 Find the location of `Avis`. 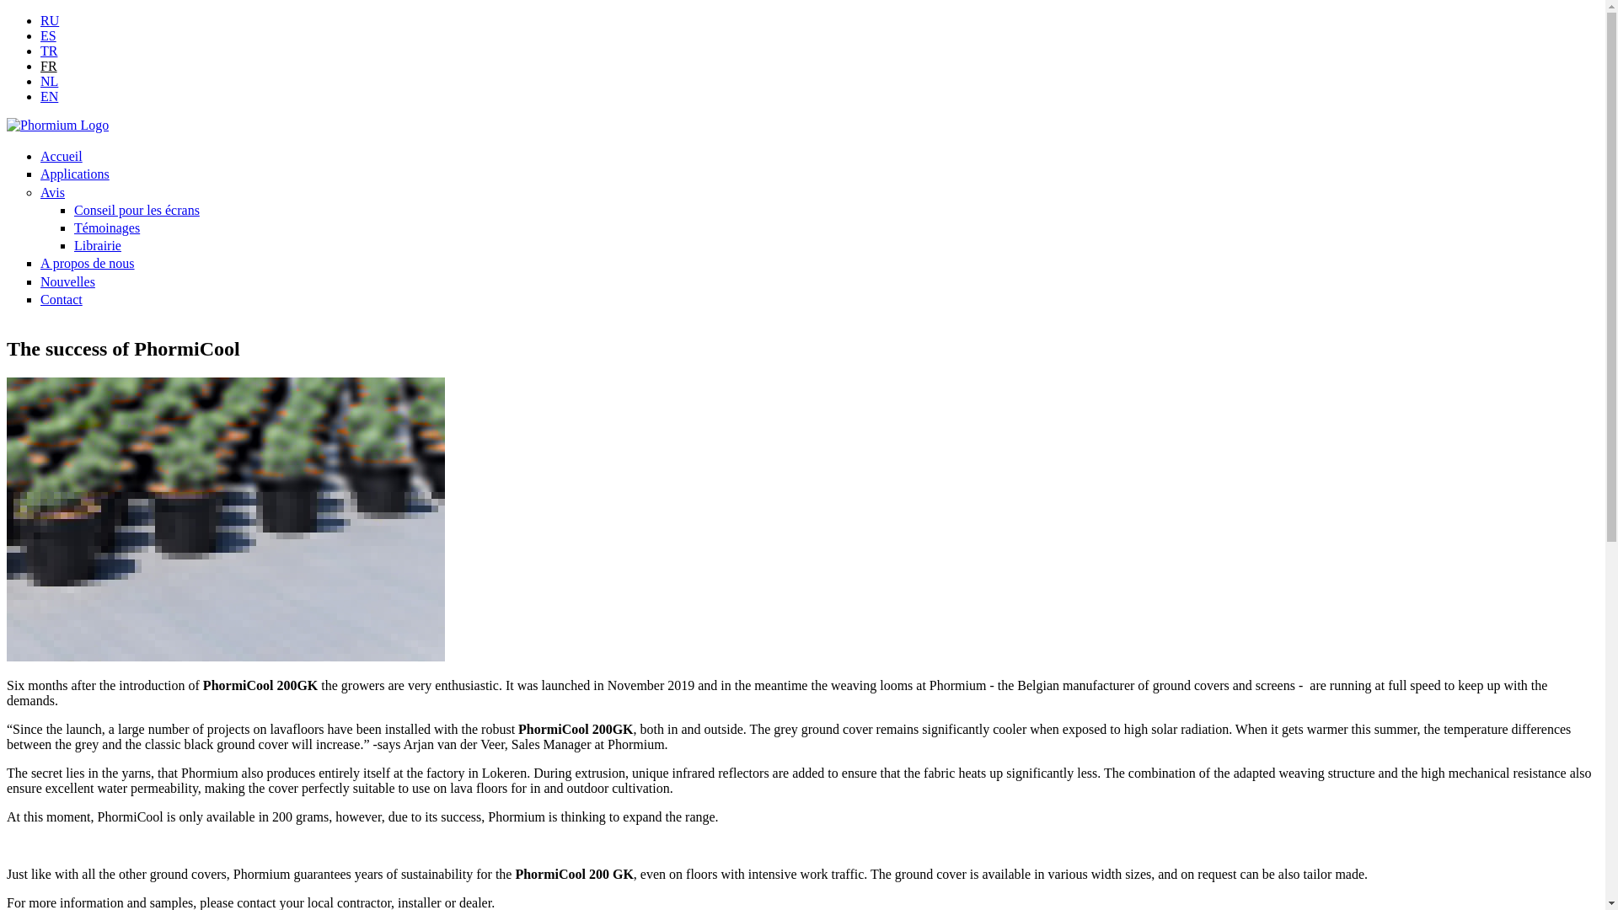

Avis is located at coordinates (52, 192).